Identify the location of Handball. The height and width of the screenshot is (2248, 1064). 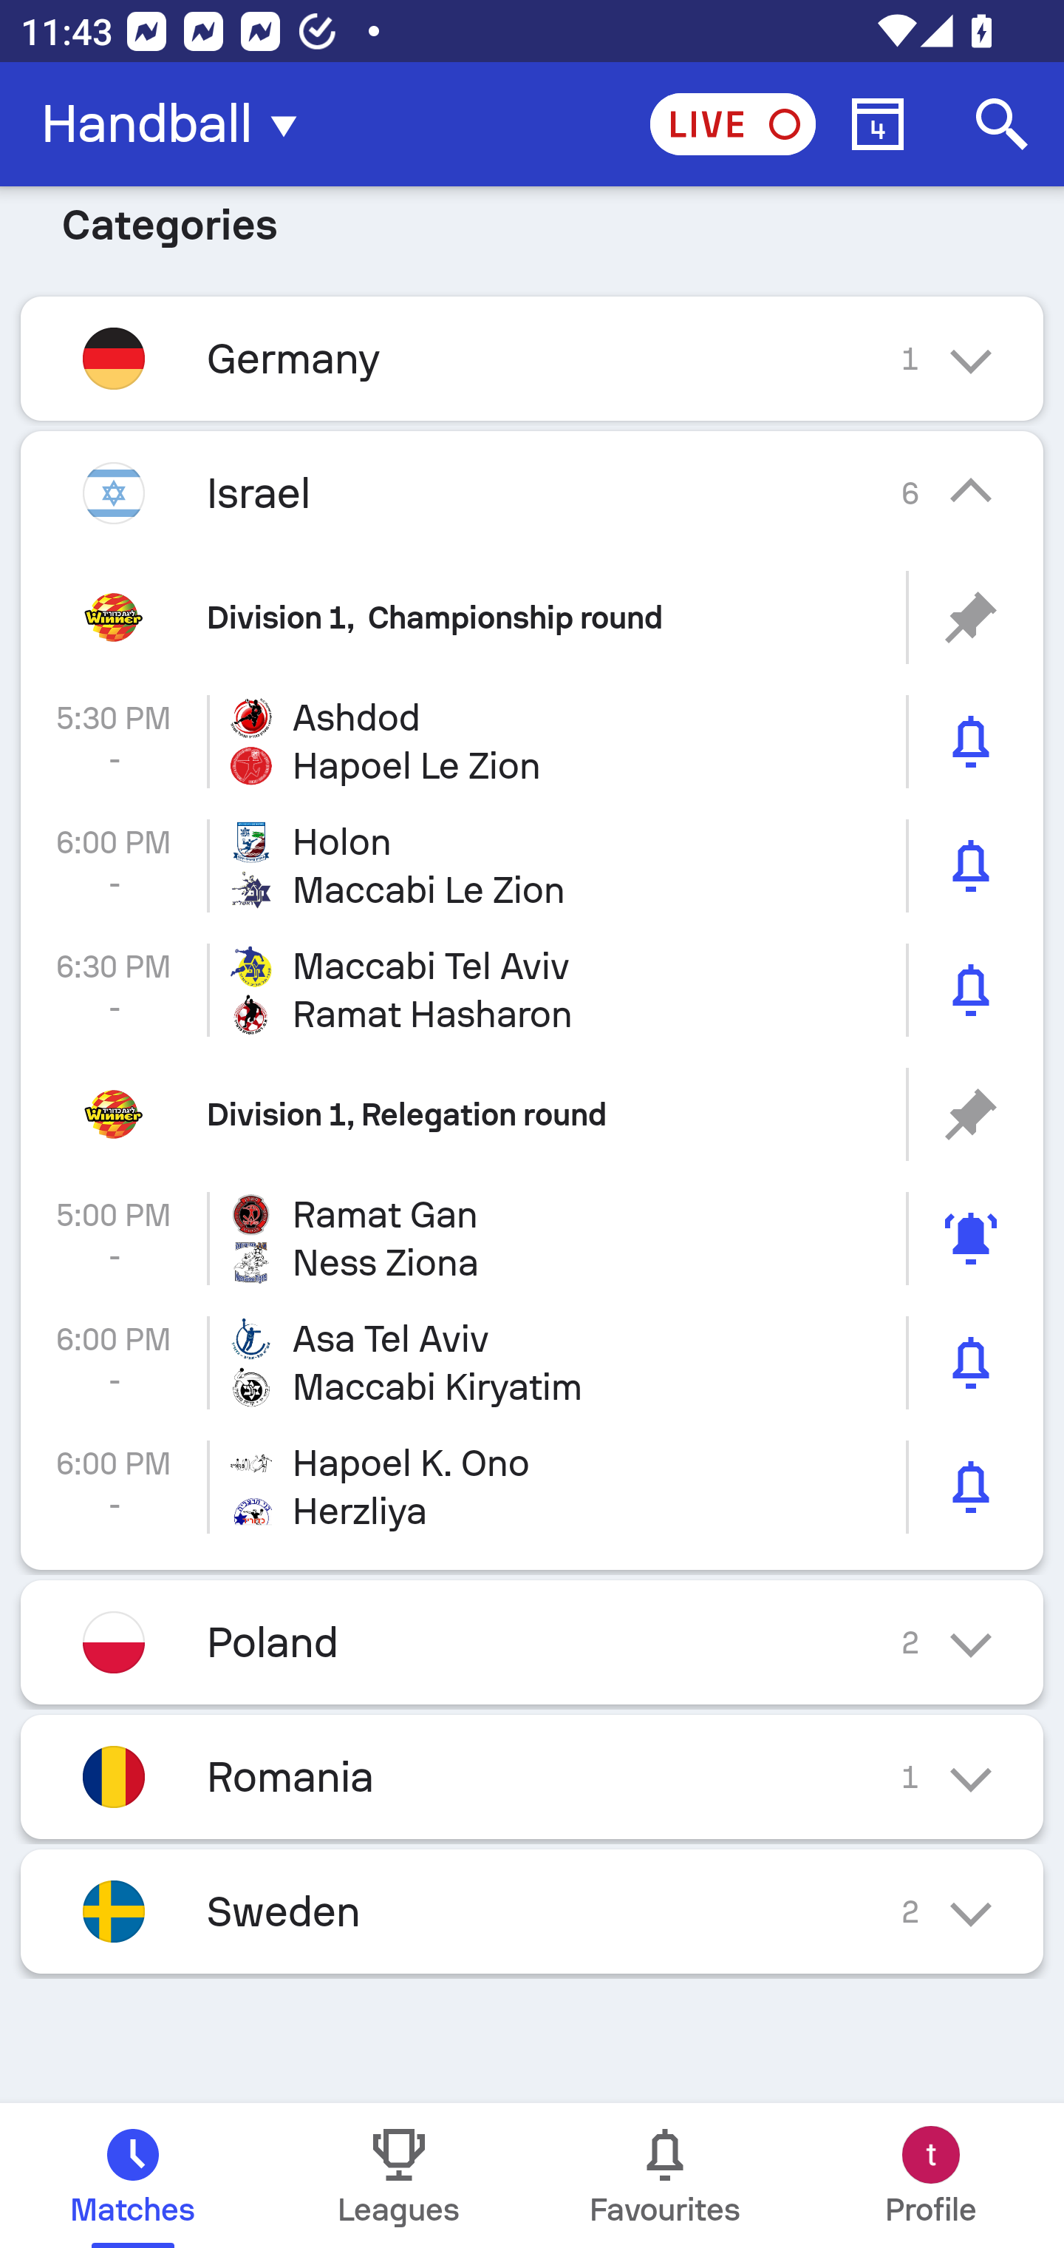
(177, 124).